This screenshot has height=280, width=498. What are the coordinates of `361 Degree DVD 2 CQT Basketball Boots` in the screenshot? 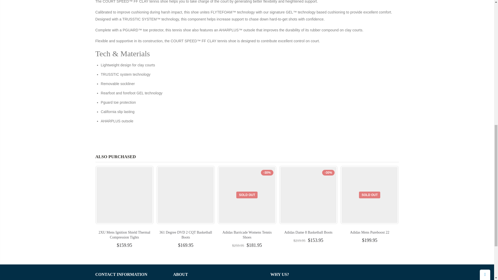 It's located at (186, 235).